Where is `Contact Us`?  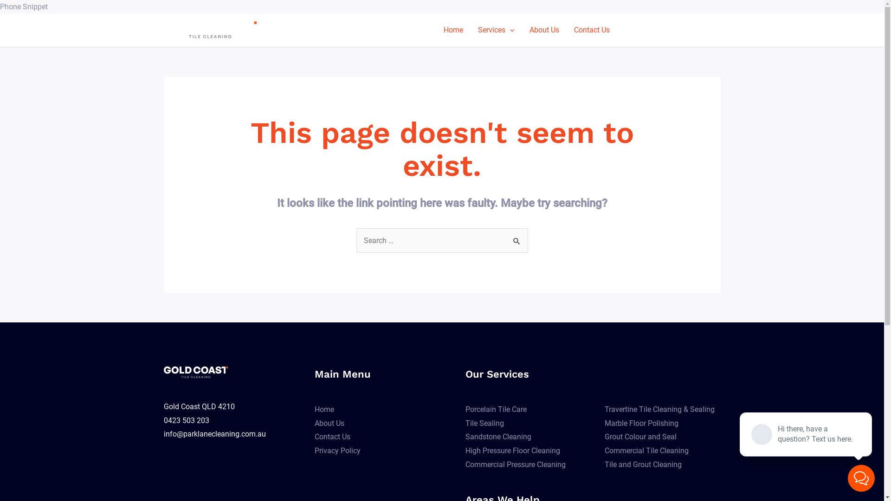
Contact Us is located at coordinates (591, 30).